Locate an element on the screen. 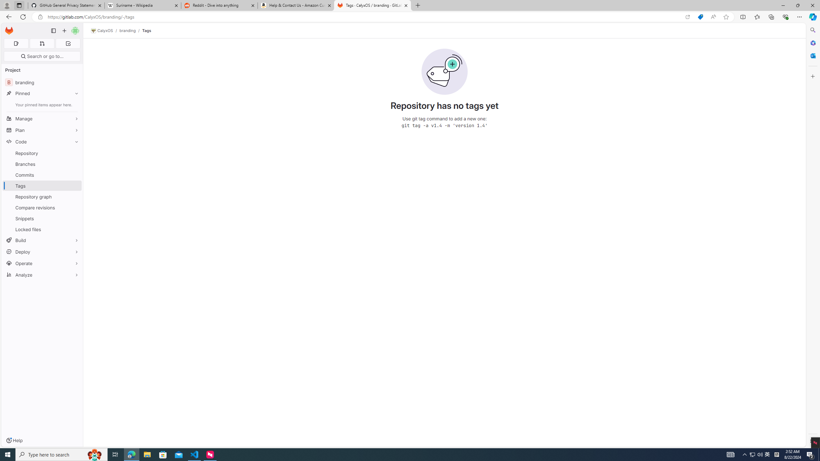 This screenshot has width=820, height=461. Pin Commits is located at coordinates (75, 175).